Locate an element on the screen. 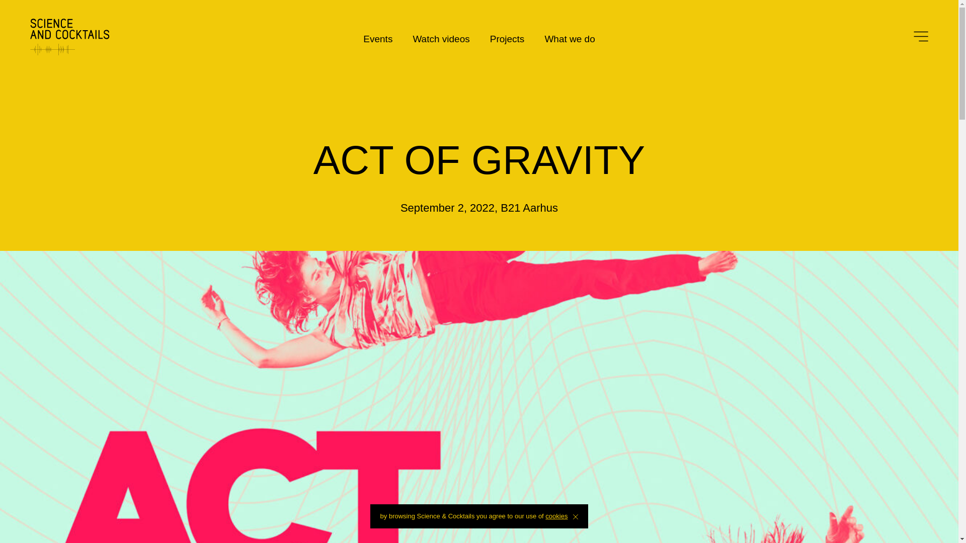  Projects is located at coordinates (507, 38).